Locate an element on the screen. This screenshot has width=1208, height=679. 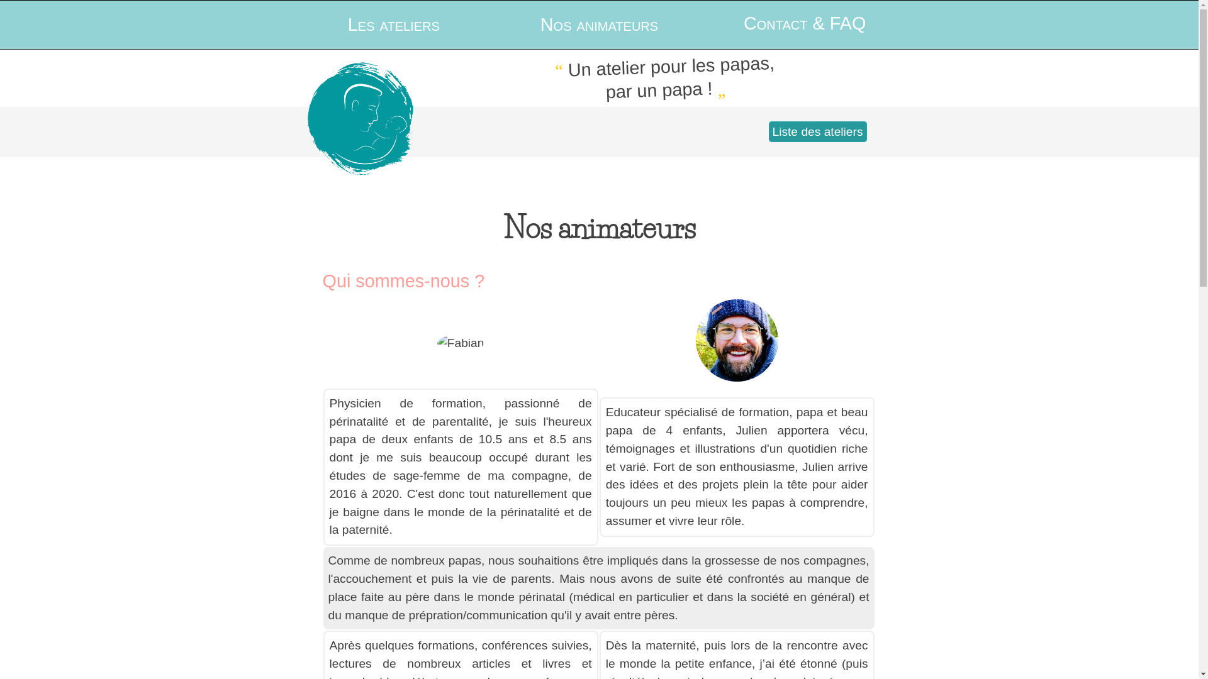
Nos animateurs is located at coordinates (599, 25).